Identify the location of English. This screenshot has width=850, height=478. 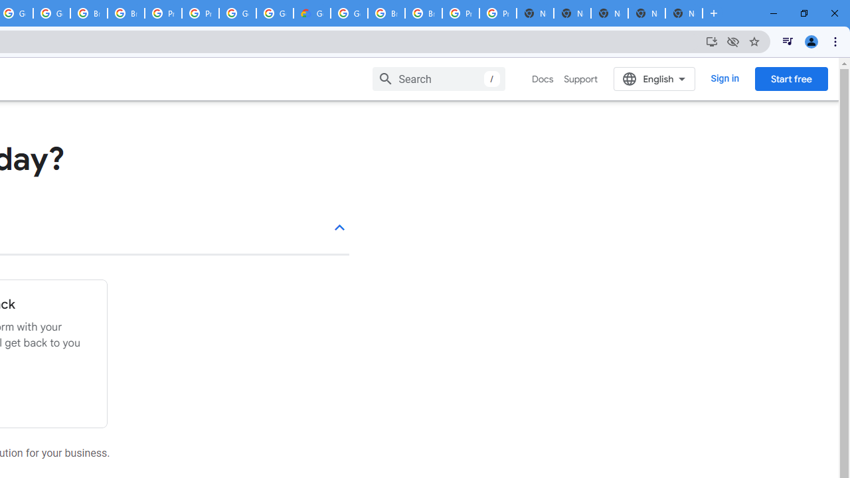
(655, 78).